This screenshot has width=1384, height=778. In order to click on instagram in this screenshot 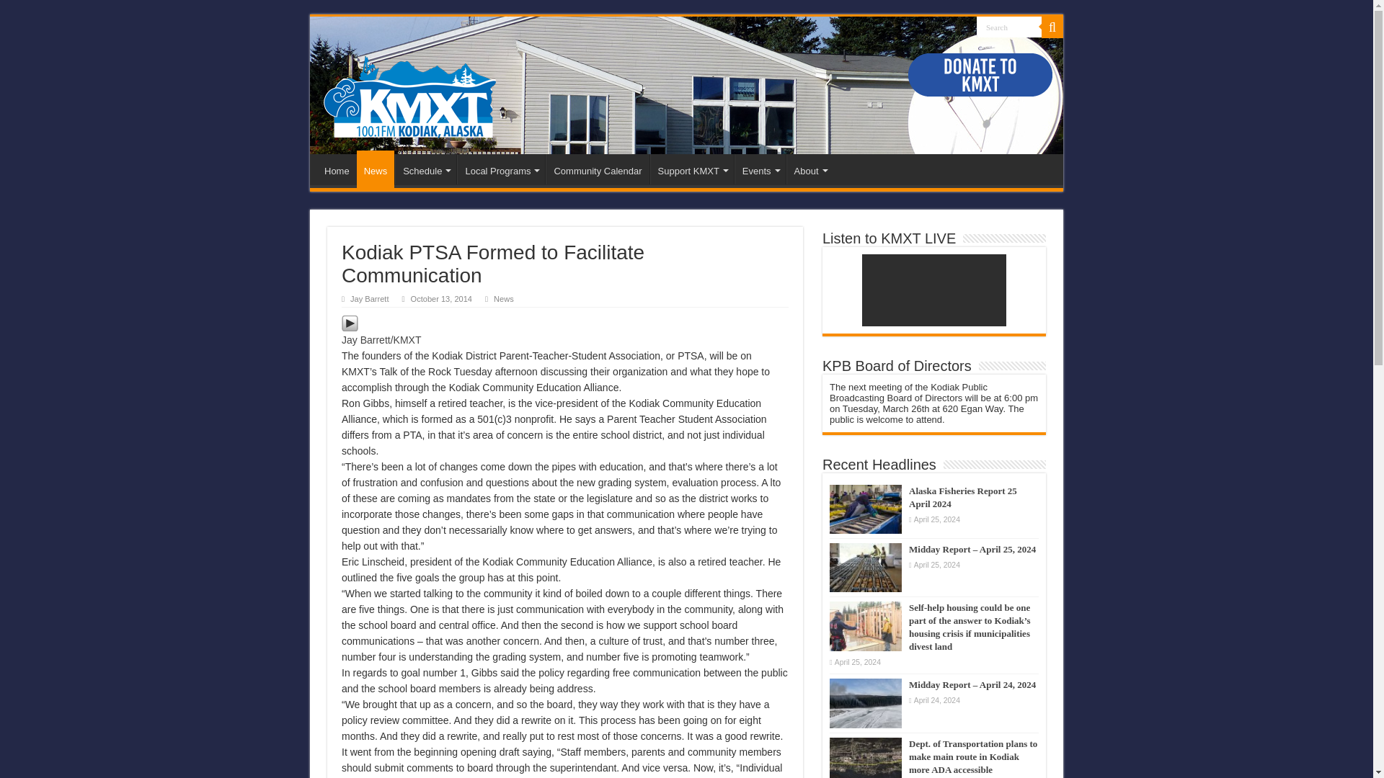, I will do `click(967, 27)`.